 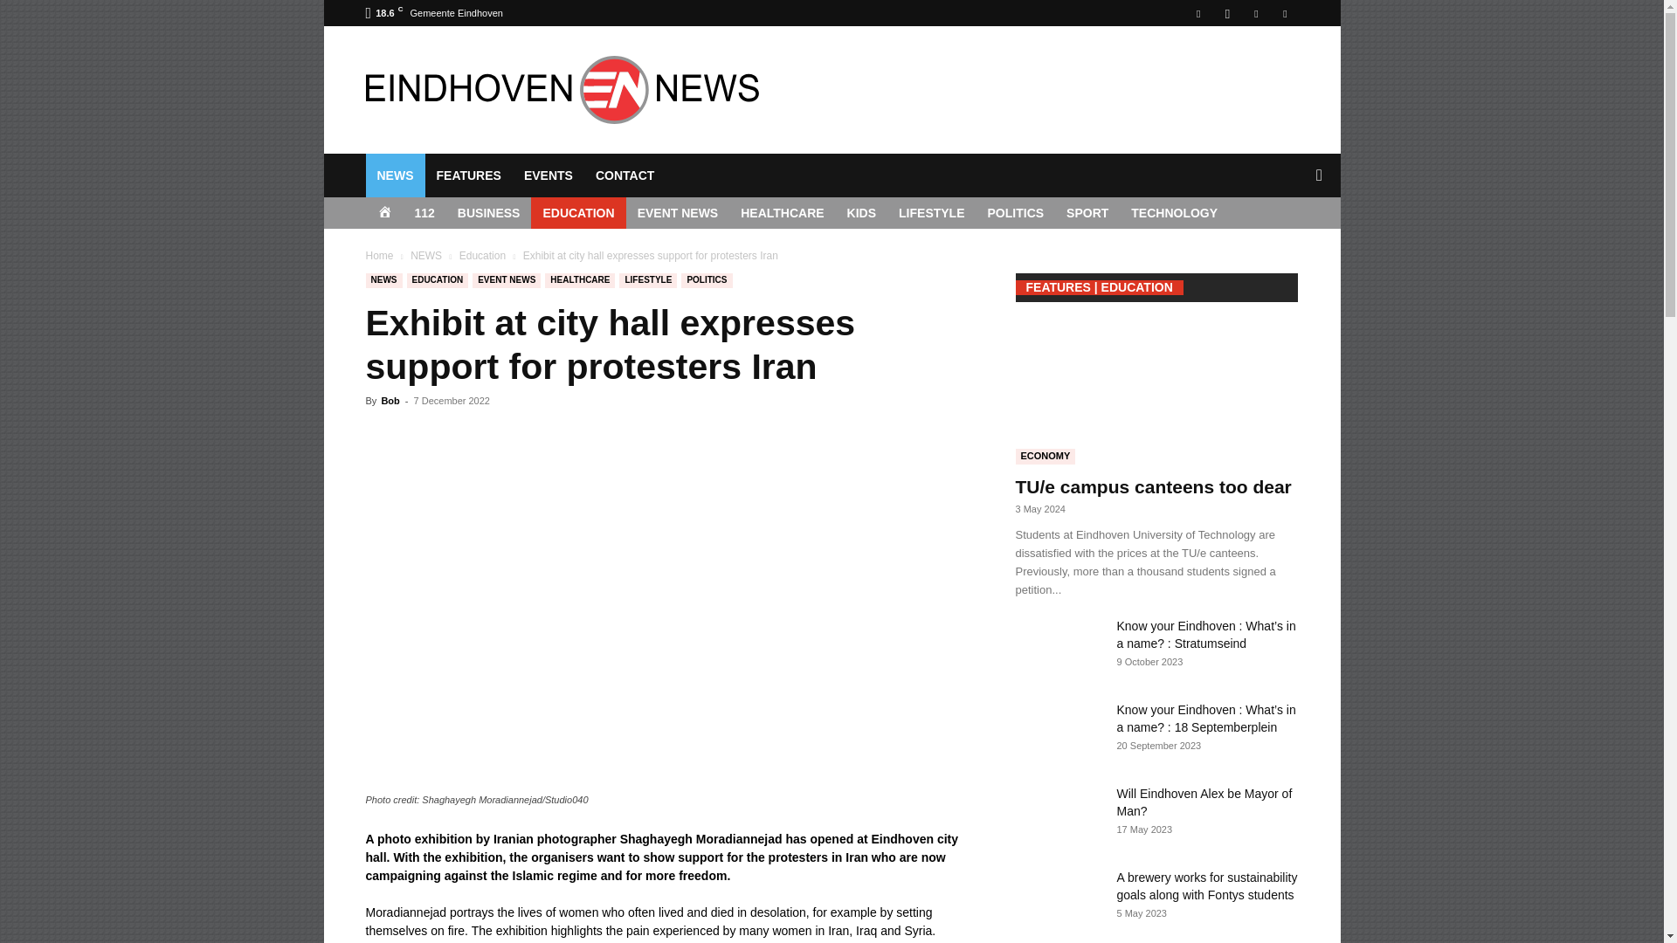 I want to click on View all posts in NEWS, so click(x=426, y=256).